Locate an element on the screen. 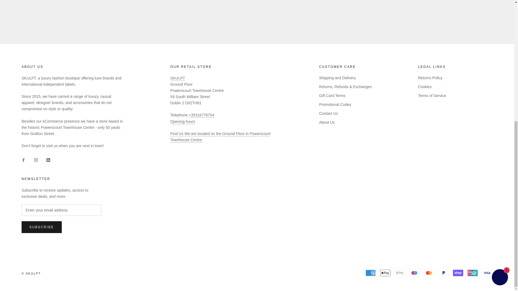  Union Pay is located at coordinates (473, 273).